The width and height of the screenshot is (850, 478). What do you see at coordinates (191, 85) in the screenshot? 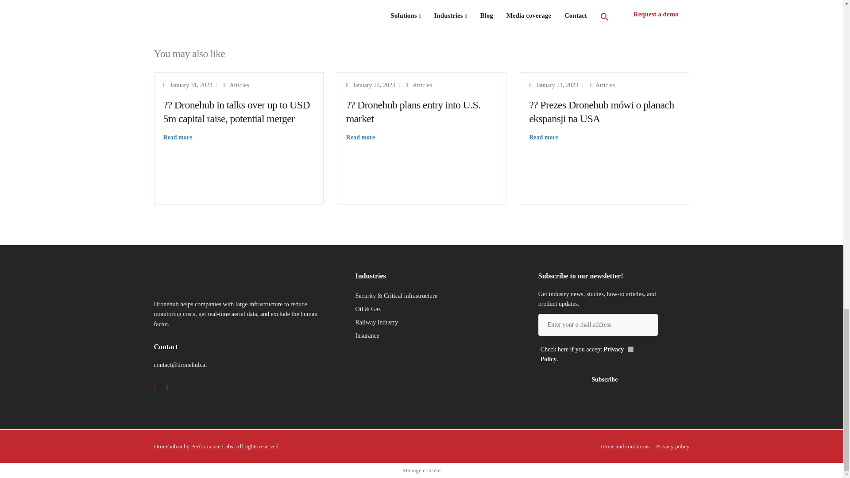
I see `January 31, 2023` at bounding box center [191, 85].